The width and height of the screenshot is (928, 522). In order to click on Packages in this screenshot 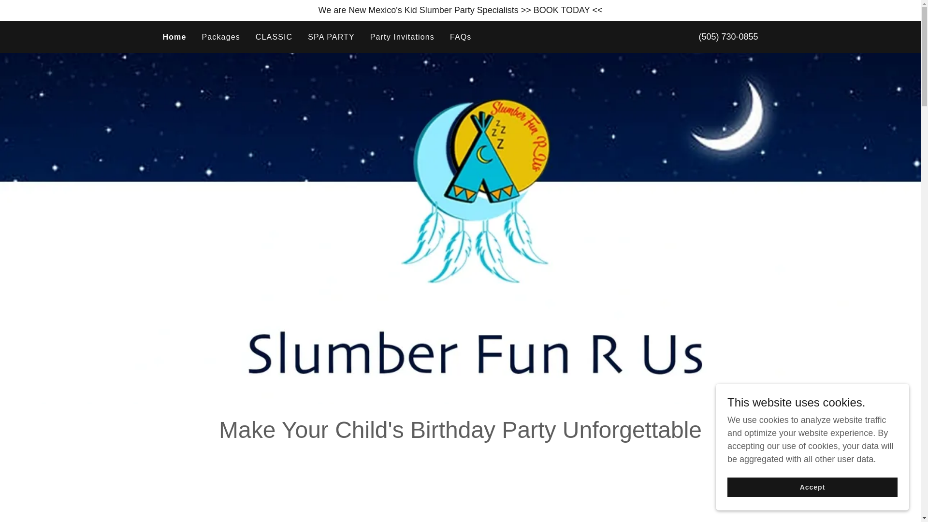, I will do `click(221, 37)`.